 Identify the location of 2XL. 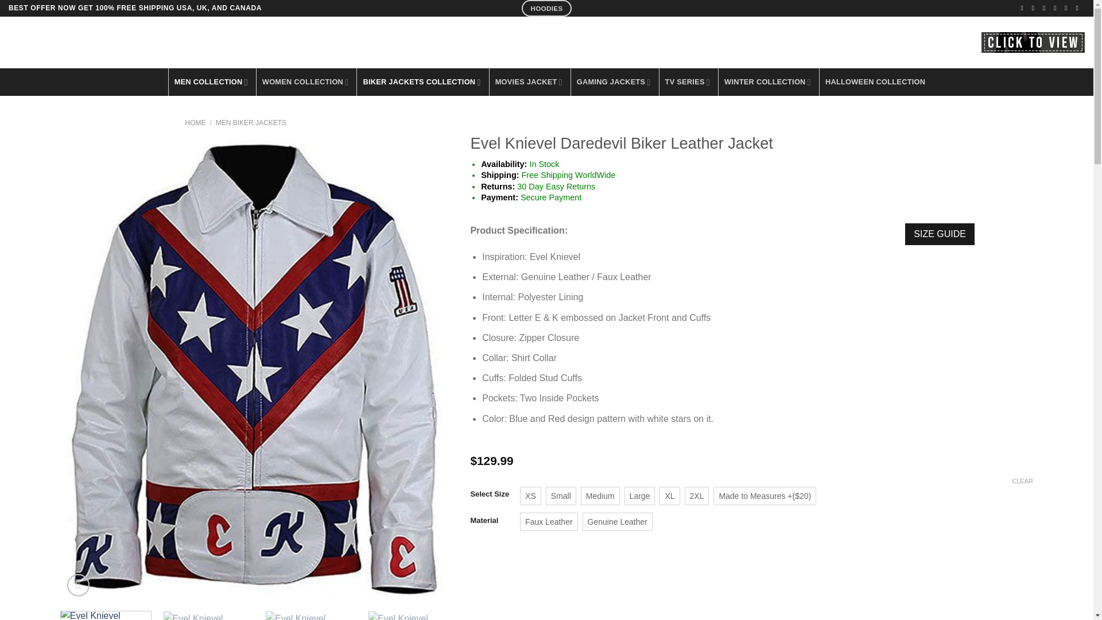
(697, 496).